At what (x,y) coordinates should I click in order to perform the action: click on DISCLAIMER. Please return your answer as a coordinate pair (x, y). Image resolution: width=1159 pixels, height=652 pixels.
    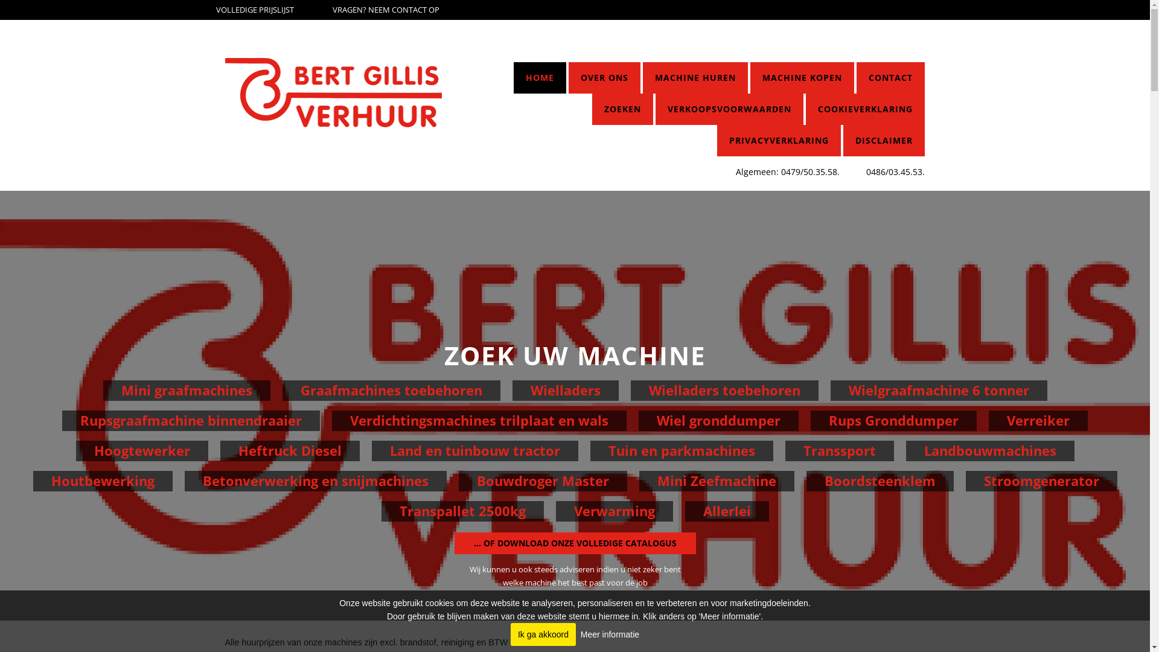
    Looking at the image, I should click on (884, 141).